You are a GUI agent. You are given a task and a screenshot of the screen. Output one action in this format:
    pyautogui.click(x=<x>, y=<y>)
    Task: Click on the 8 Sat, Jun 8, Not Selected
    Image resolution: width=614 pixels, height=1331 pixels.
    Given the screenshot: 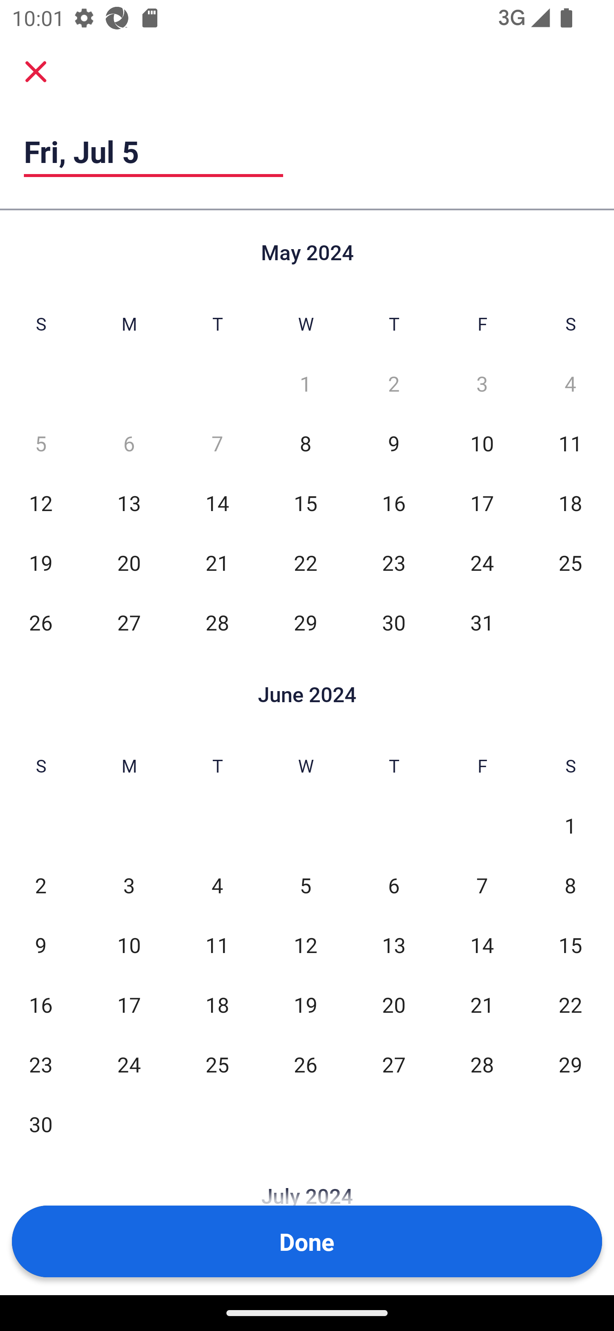 What is the action you would take?
    pyautogui.click(x=571, y=886)
    